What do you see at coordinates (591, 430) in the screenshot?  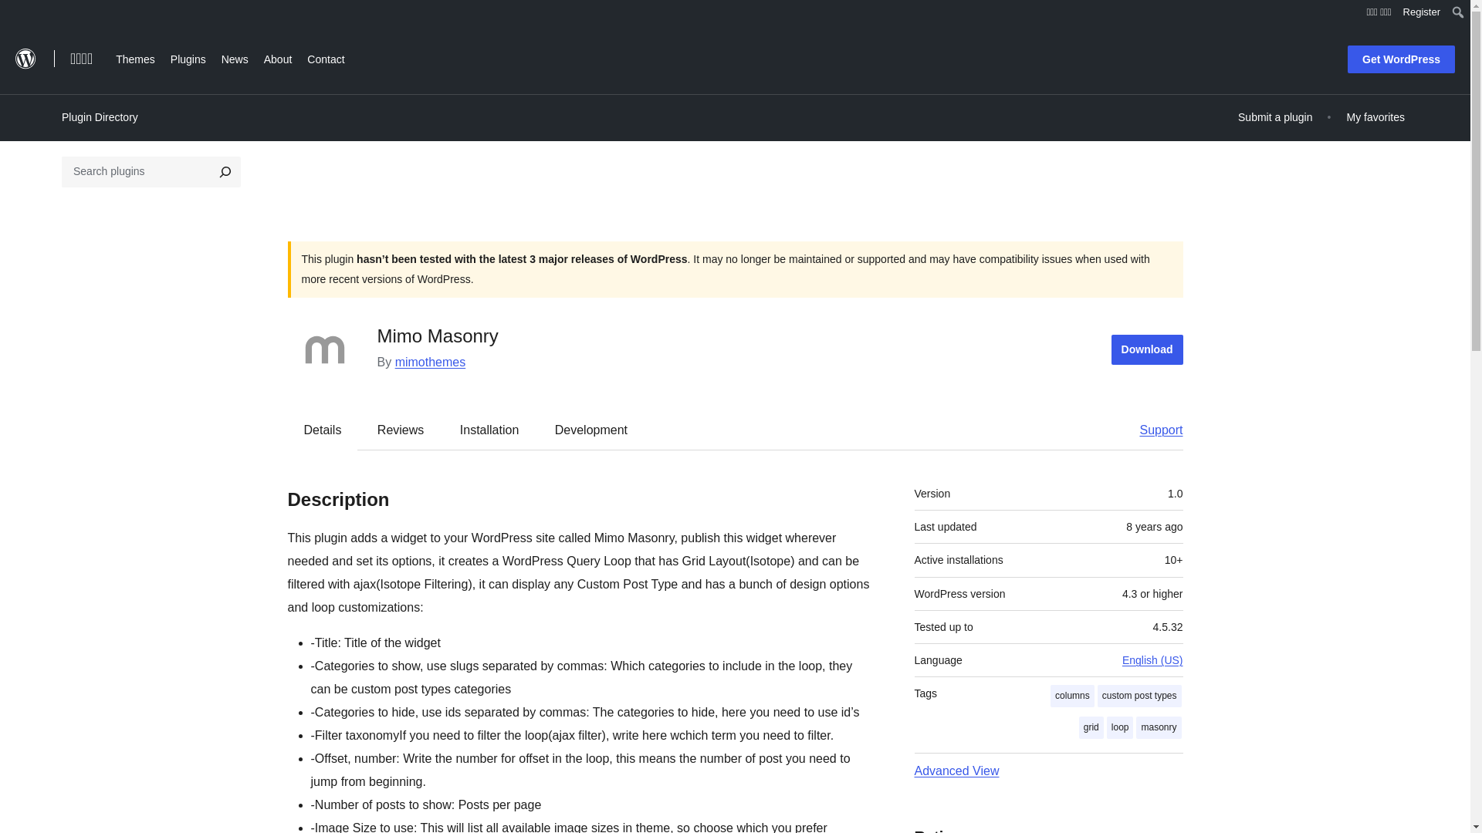 I see `Development` at bounding box center [591, 430].